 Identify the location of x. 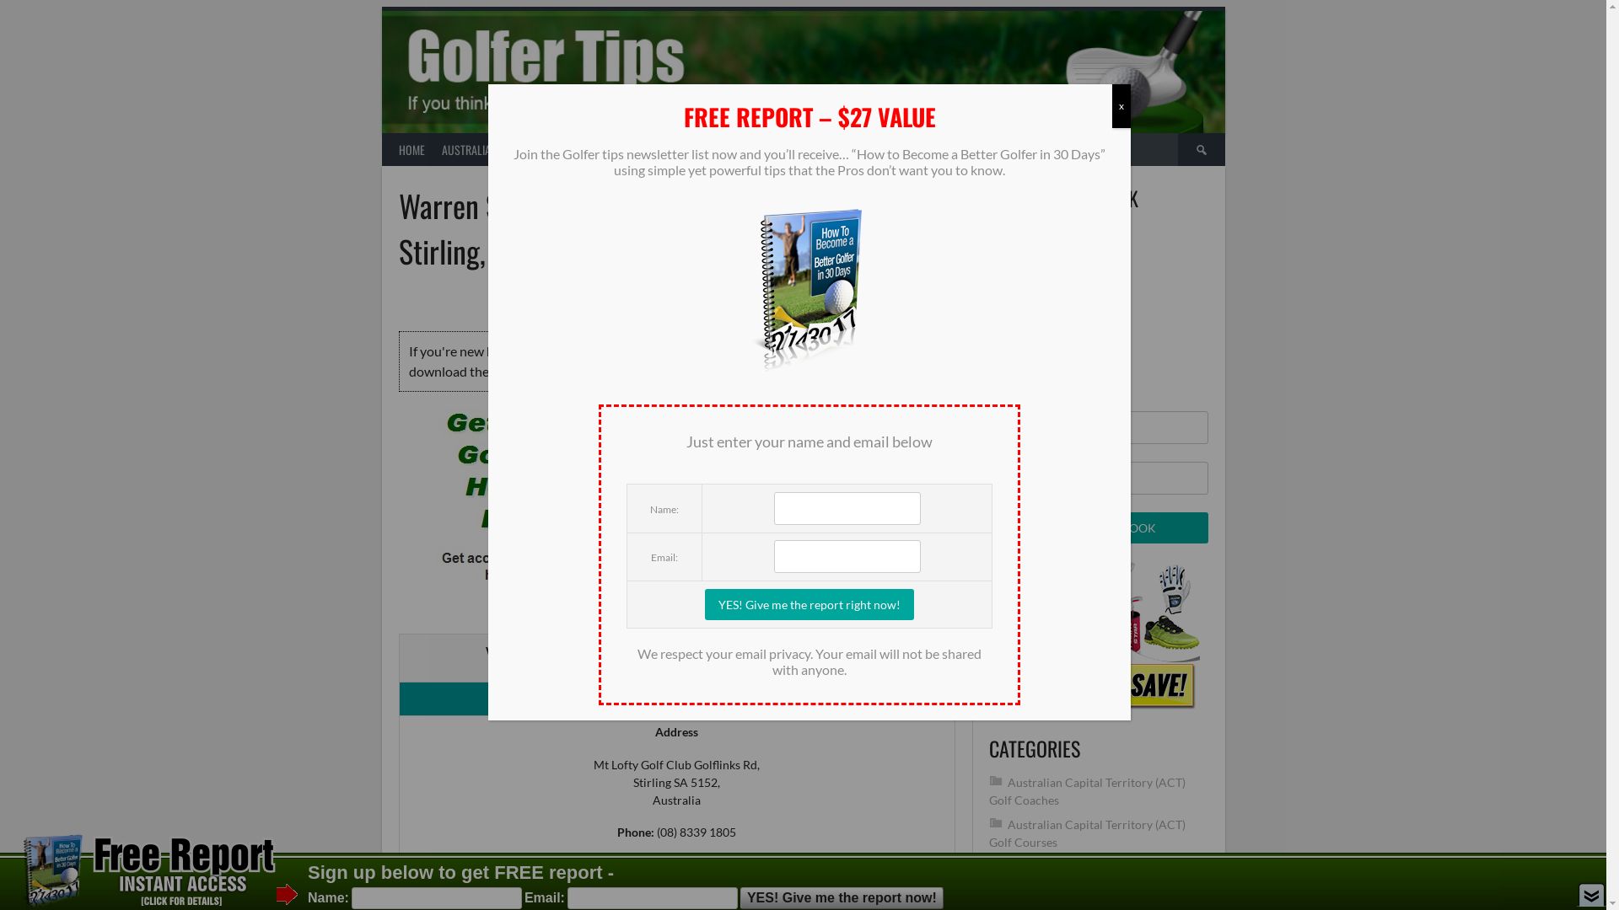
(1121, 106).